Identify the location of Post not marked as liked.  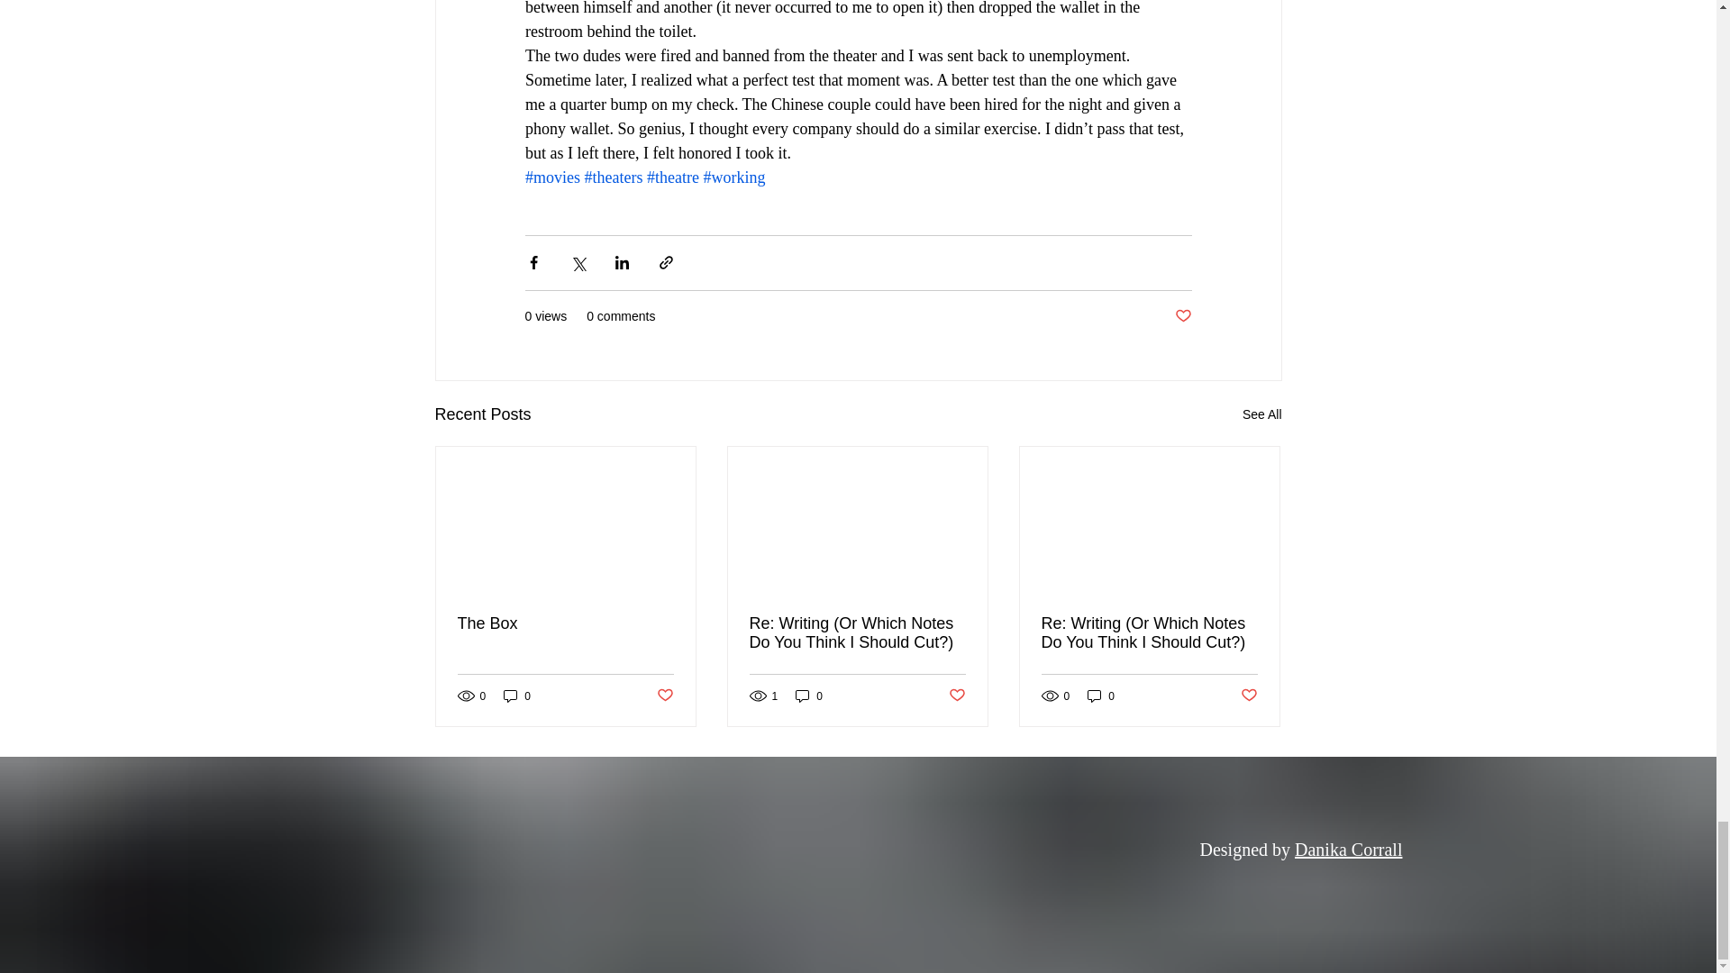
(663, 696).